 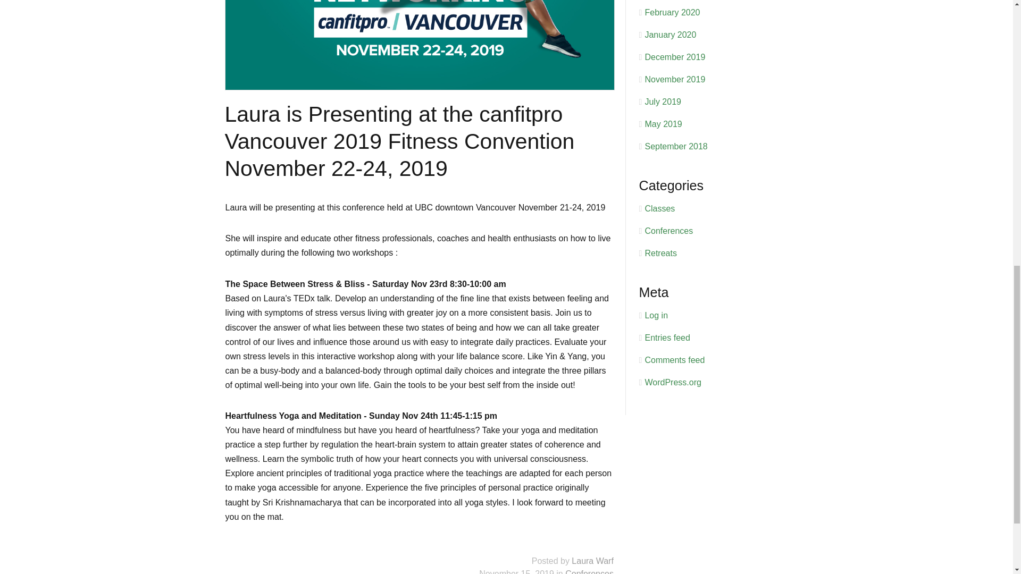 I want to click on Comments feed, so click(x=674, y=359).